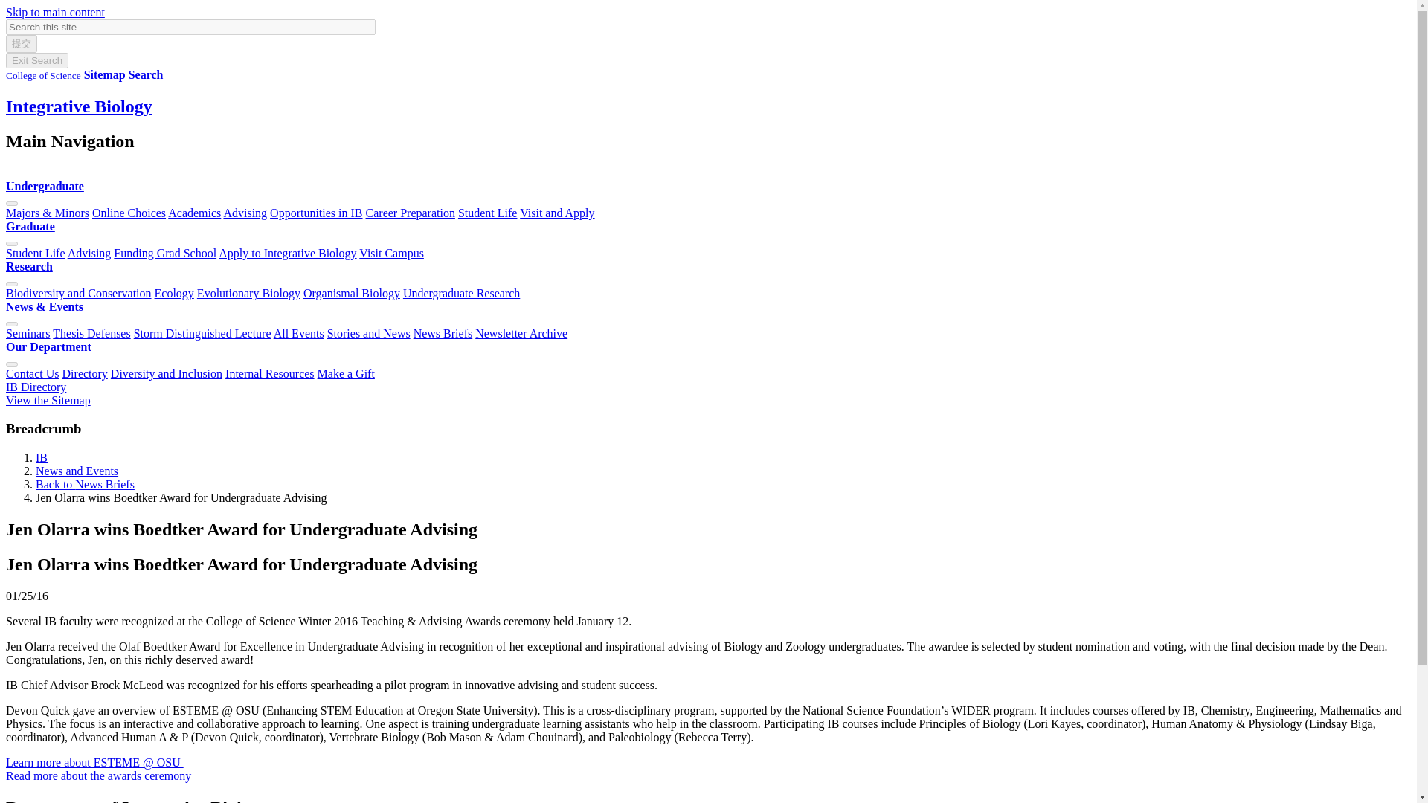 This screenshot has width=1428, height=803. I want to click on Undergraduate Research, so click(461, 293).